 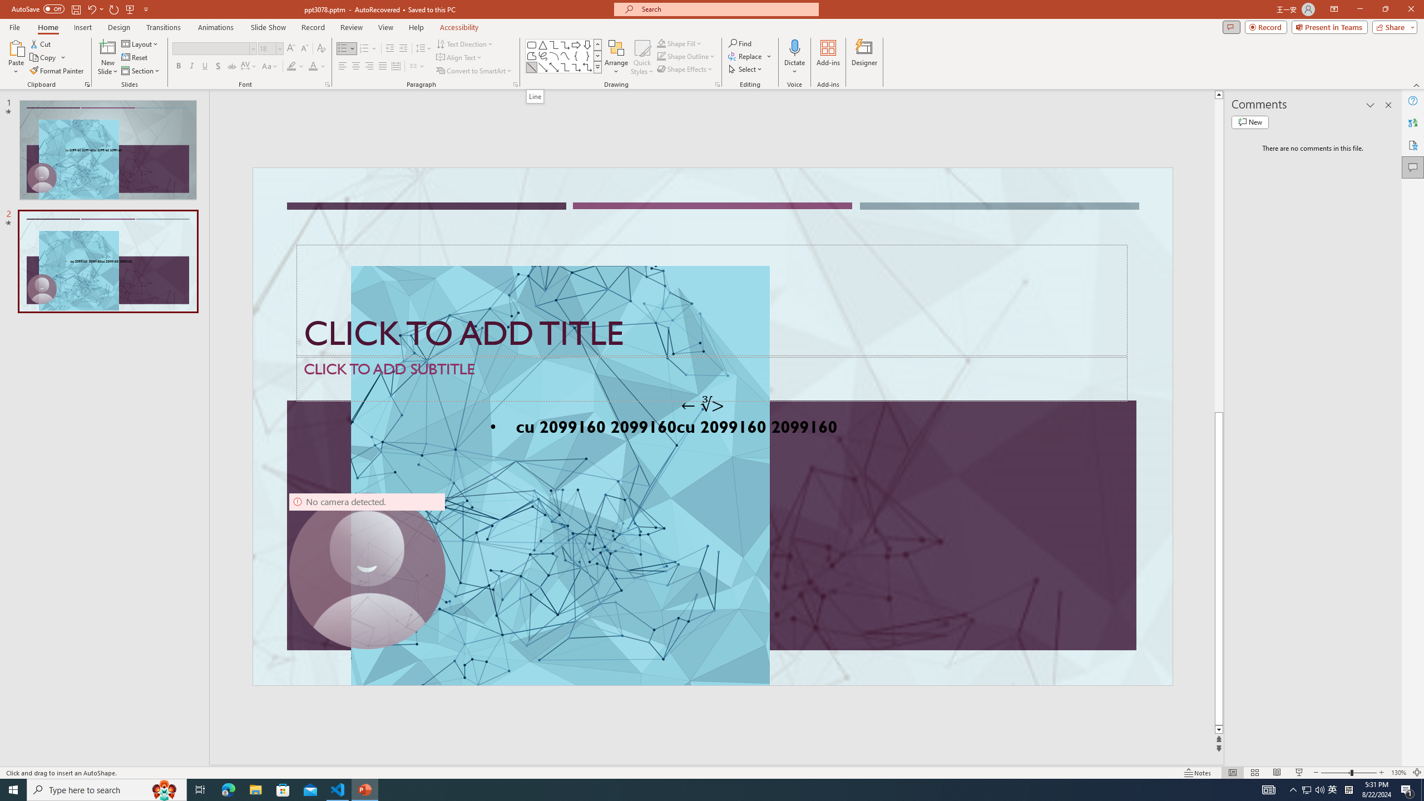 What do you see at coordinates (711, 428) in the screenshot?
I see `TextBox 61` at bounding box center [711, 428].